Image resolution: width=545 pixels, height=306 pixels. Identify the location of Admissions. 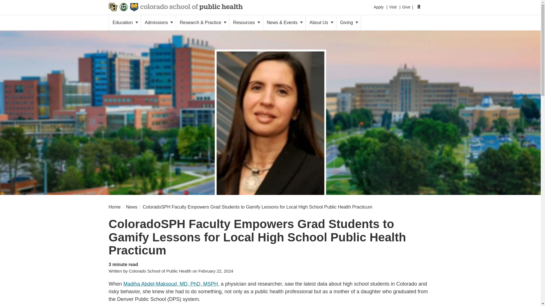
(158, 22).